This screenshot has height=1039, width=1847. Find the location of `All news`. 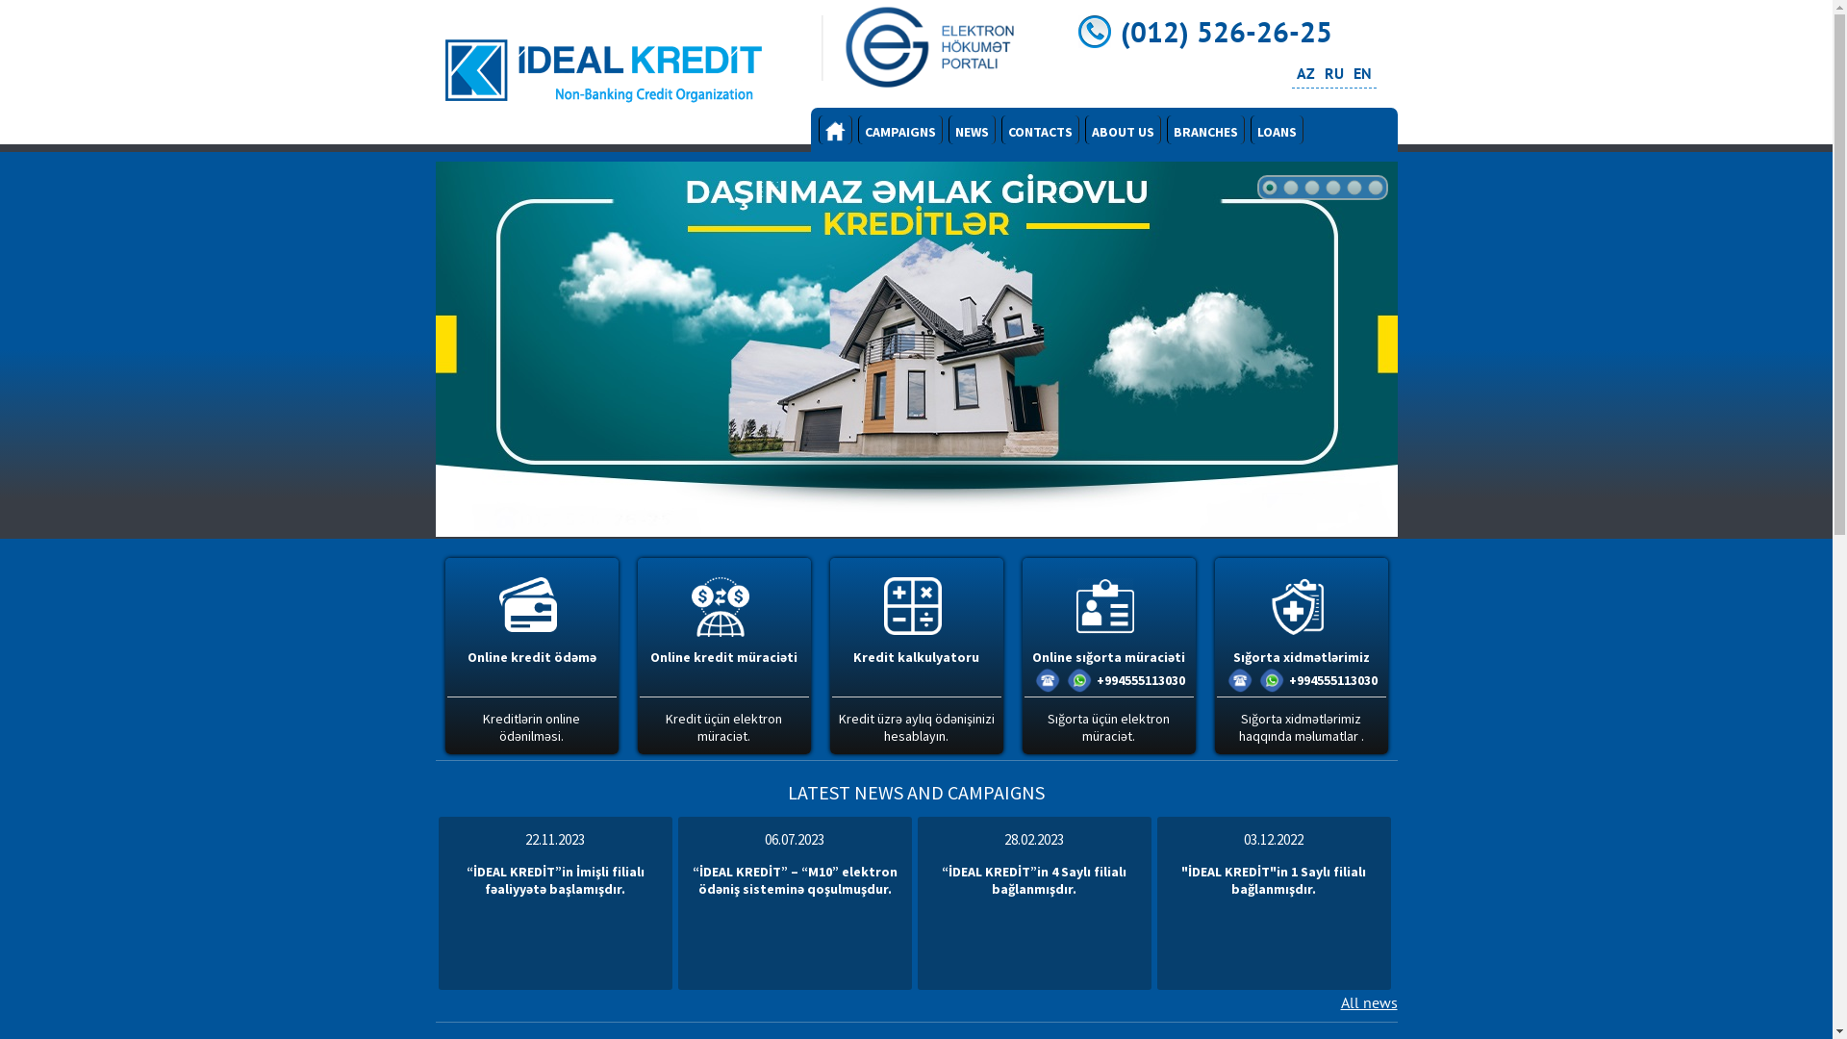

All news is located at coordinates (1370, 1002).